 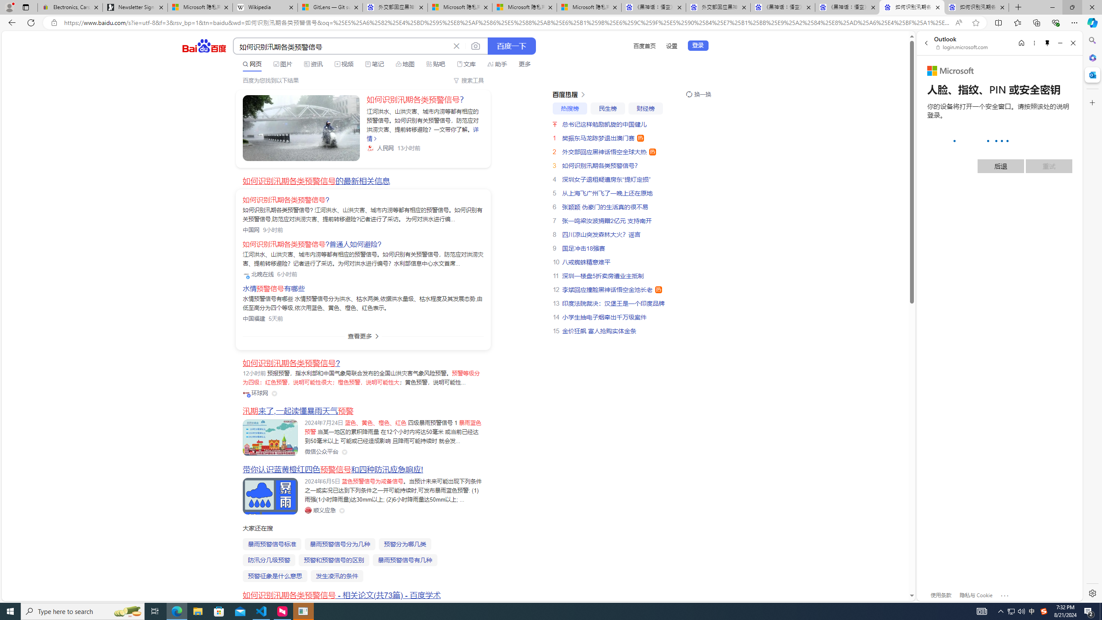 What do you see at coordinates (963, 47) in the screenshot?
I see `login.microsoft.com` at bounding box center [963, 47].